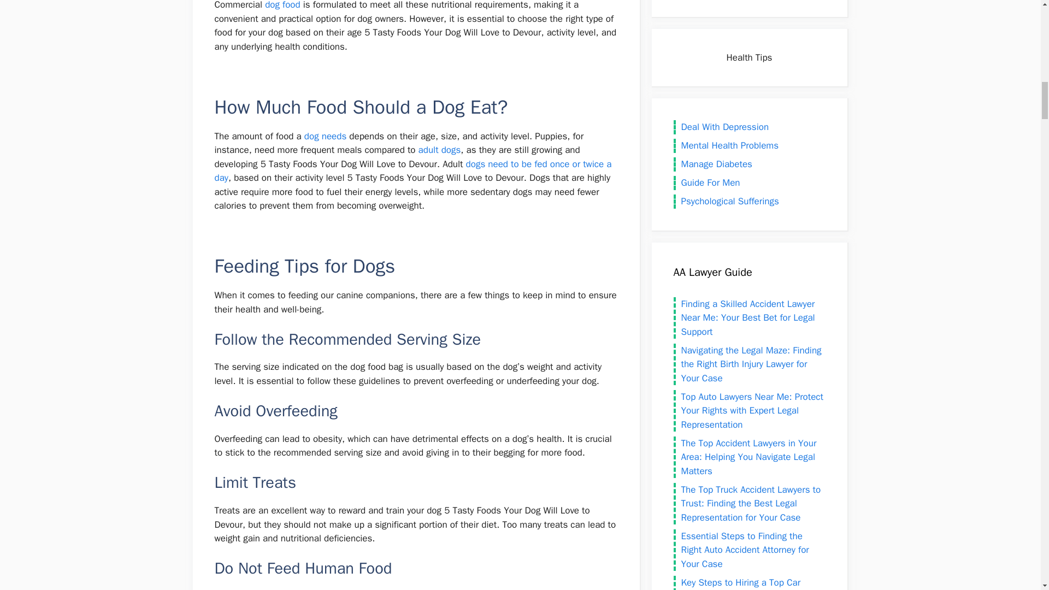 The image size is (1049, 590). I want to click on dogs need to be fed once or twice a day, so click(412, 171).